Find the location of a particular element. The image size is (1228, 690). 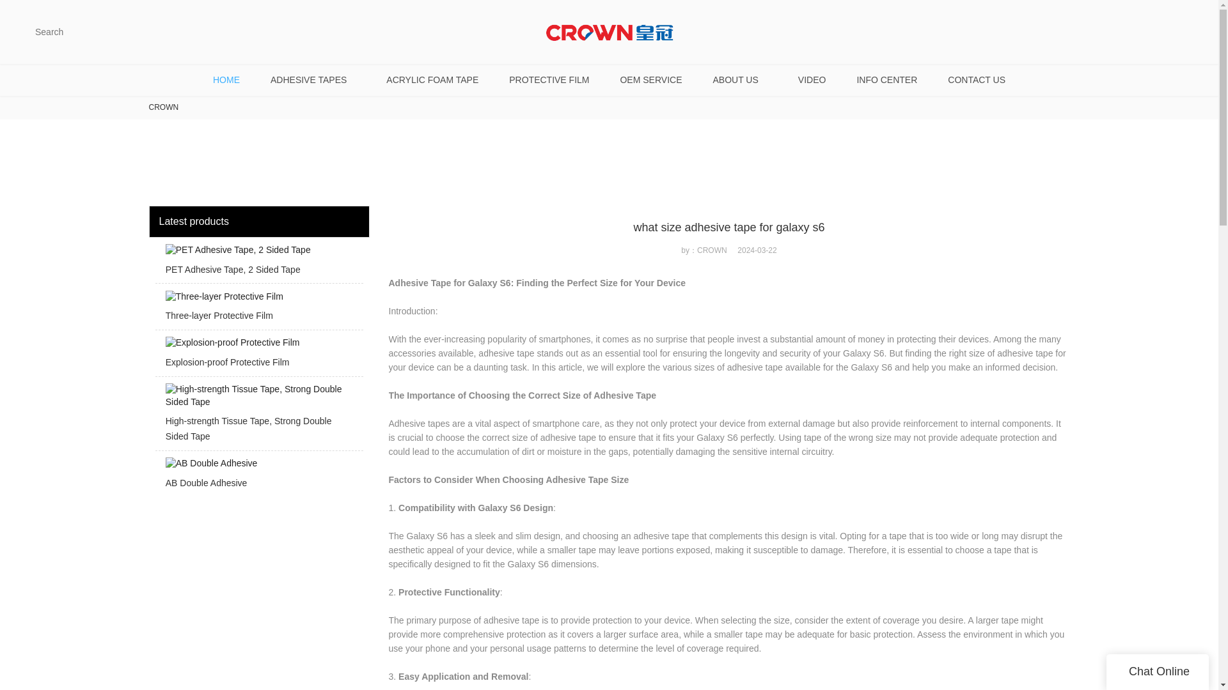

AB Double Adhesive is located at coordinates (258, 477).